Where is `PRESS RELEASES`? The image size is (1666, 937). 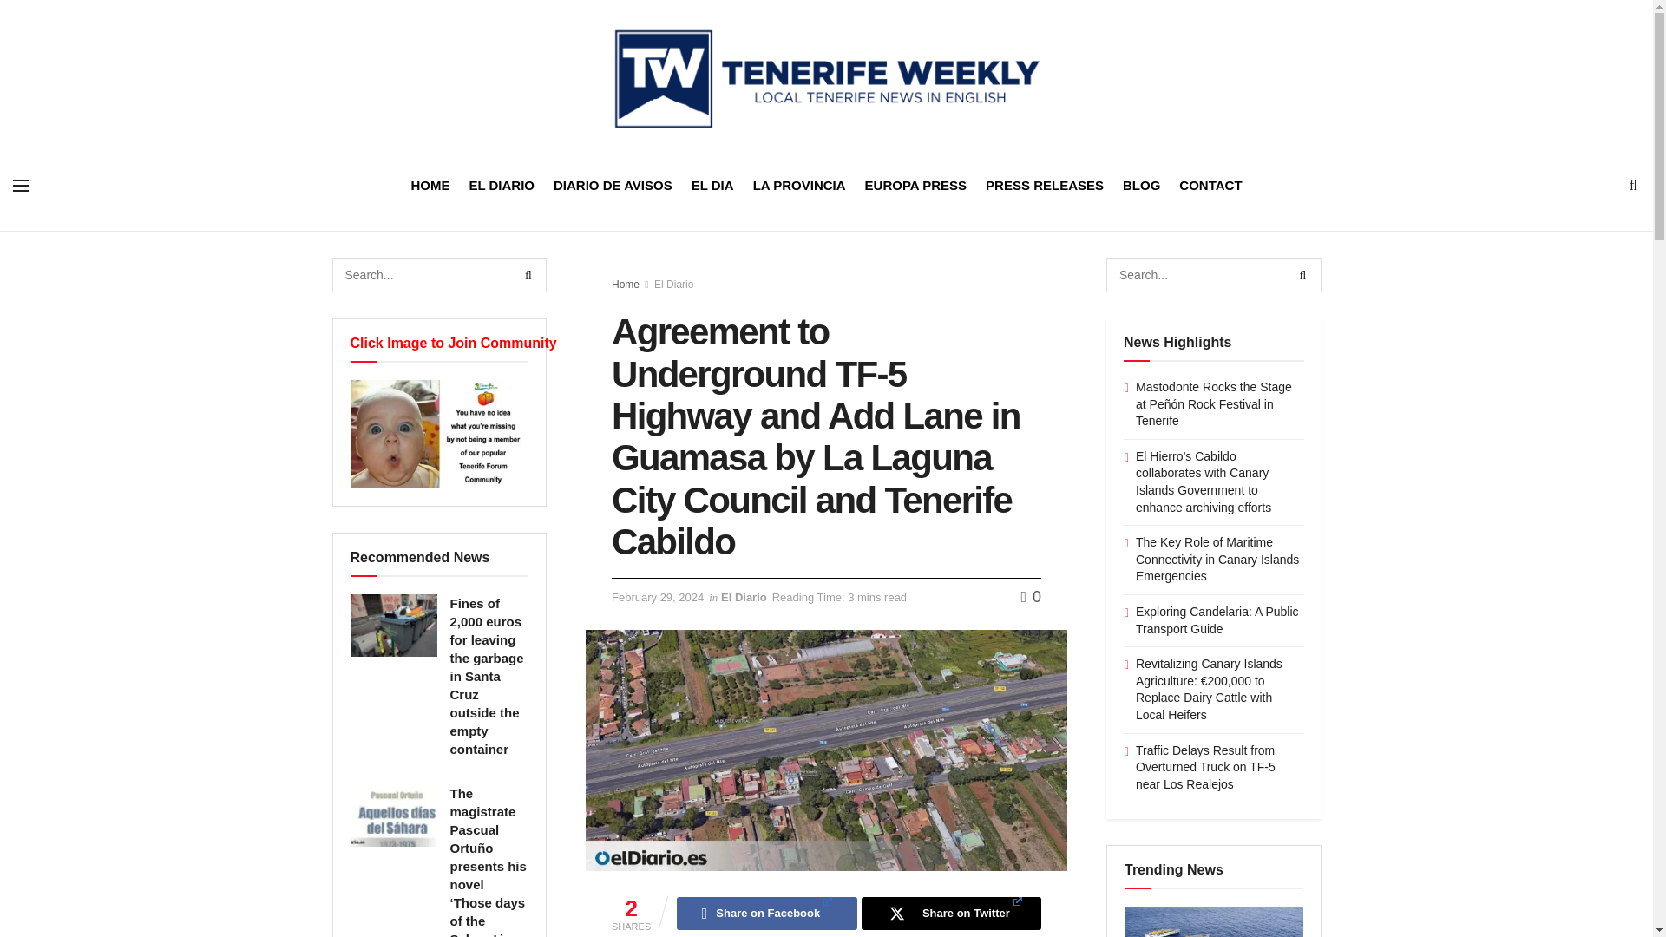
PRESS RELEASES is located at coordinates (1045, 184).